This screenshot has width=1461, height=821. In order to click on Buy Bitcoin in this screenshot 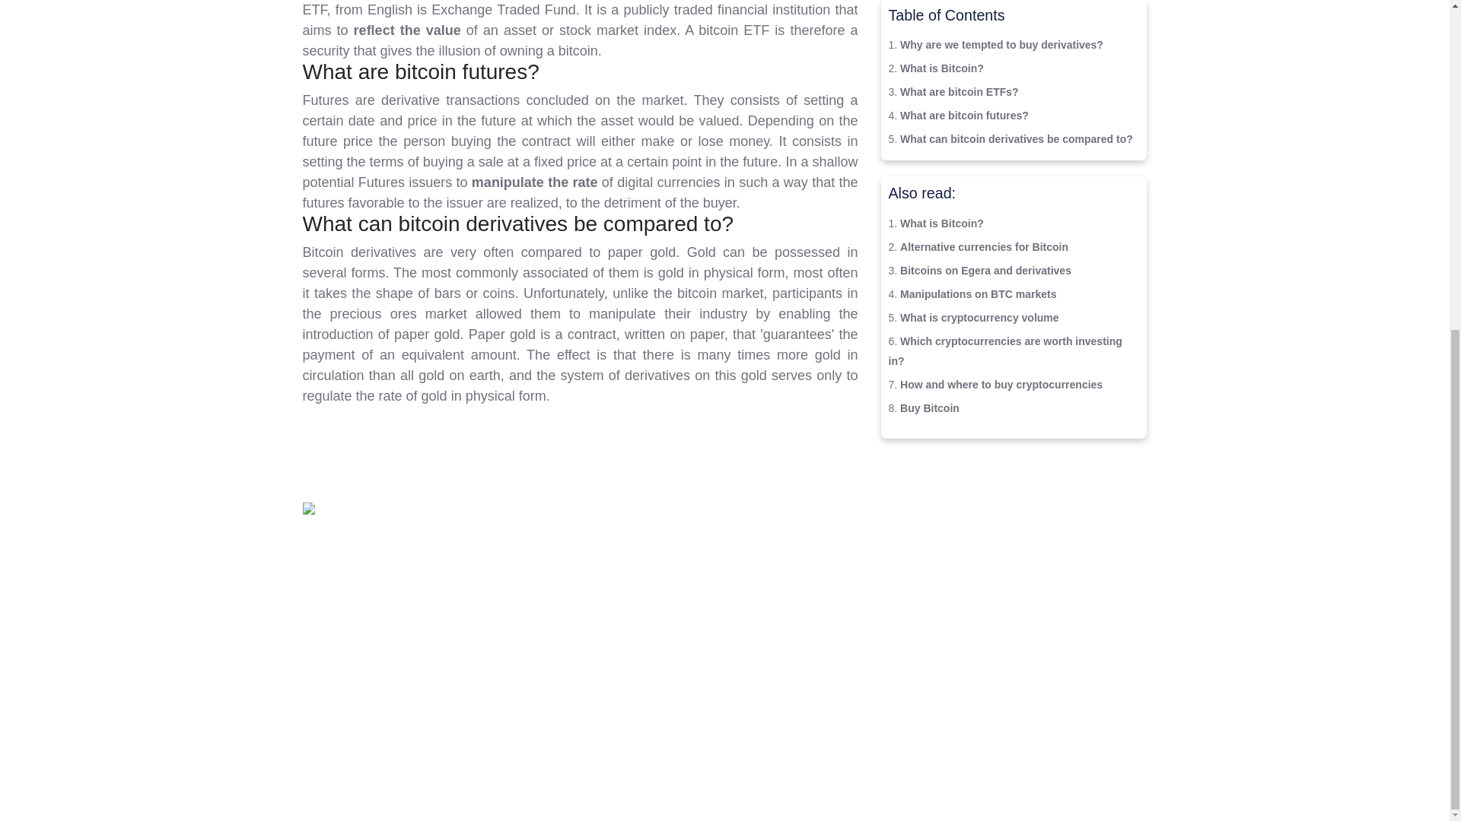, I will do `click(930, 408)`.